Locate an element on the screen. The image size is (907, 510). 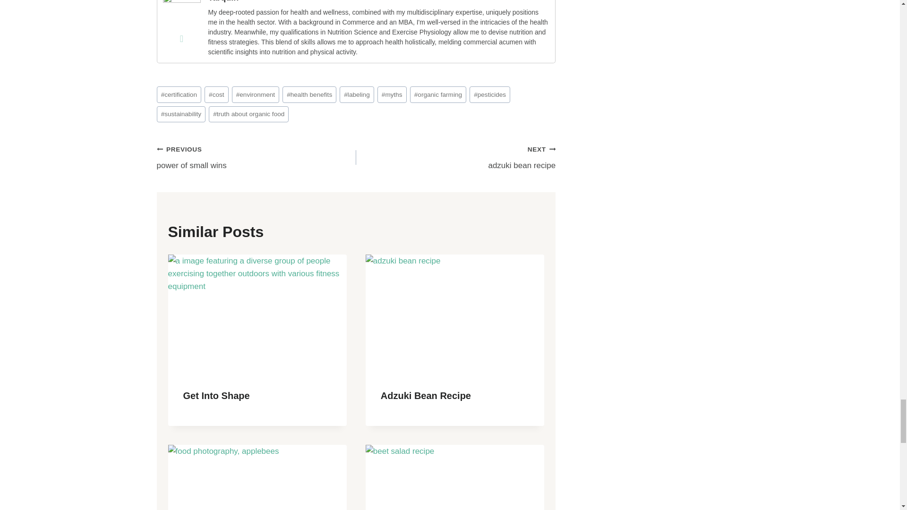
health benefits is located at coordinates (309, 94).